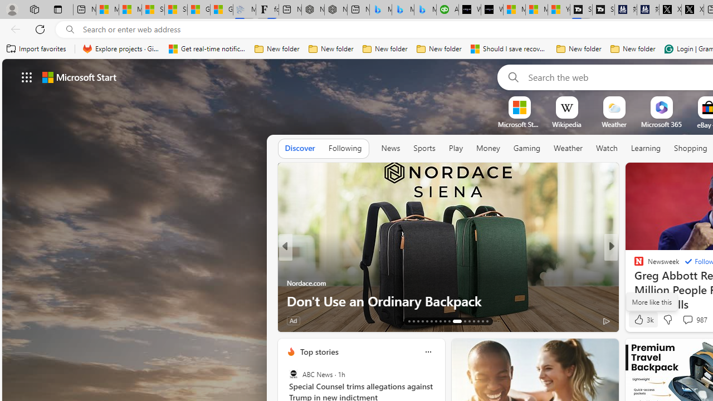 The image size is (713, 401). I want to click on AutomationID: tab-23, so click(455, 321).